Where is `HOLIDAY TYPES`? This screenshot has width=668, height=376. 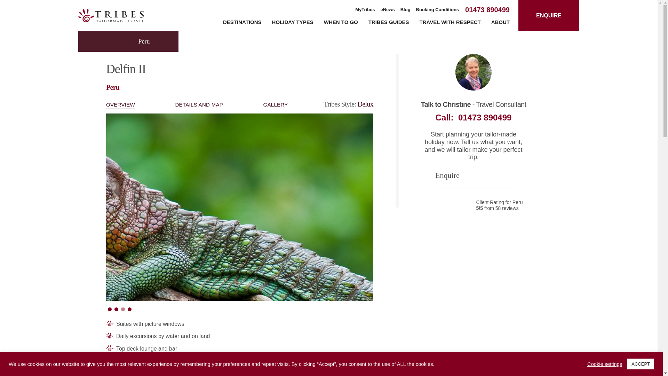
HOLIDAY TYPES is located at coordinates (292, 23).